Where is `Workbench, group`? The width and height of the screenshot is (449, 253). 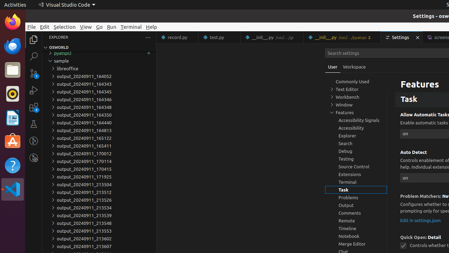
Workbench, group is located at coordinates (356, 97).